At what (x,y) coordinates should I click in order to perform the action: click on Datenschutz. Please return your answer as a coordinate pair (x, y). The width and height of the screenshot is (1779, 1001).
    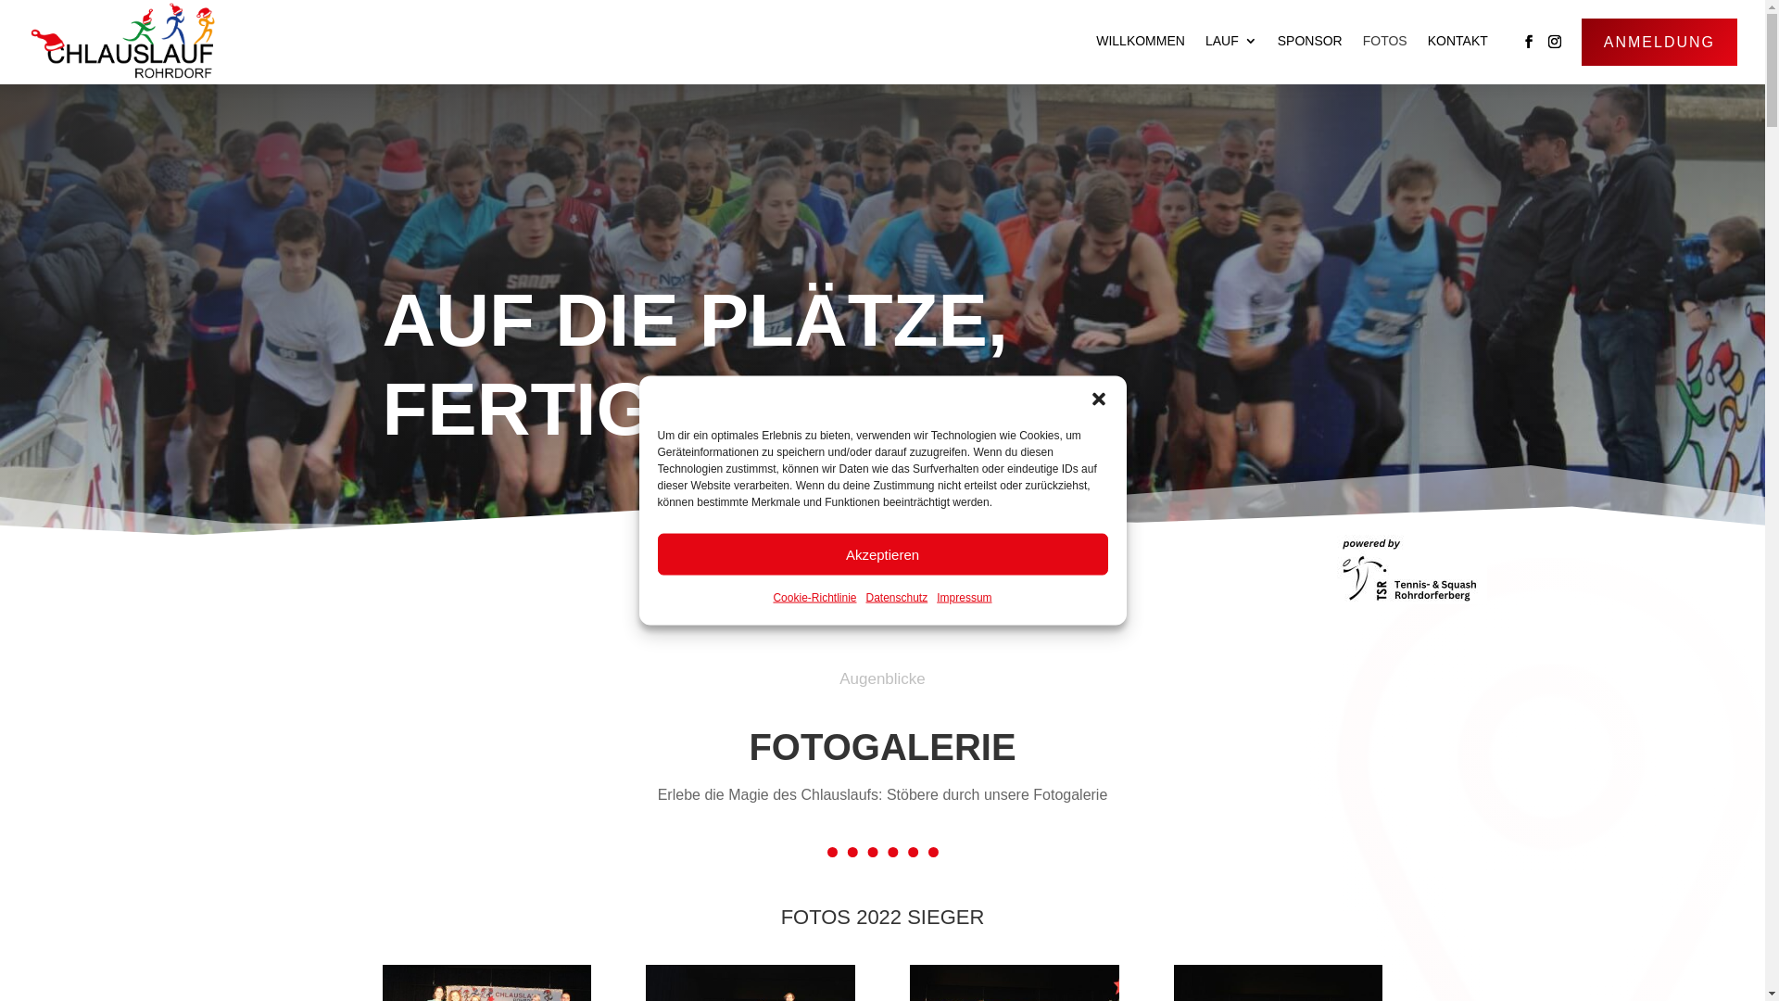
    Looking at the image, I should click on (897, 599).